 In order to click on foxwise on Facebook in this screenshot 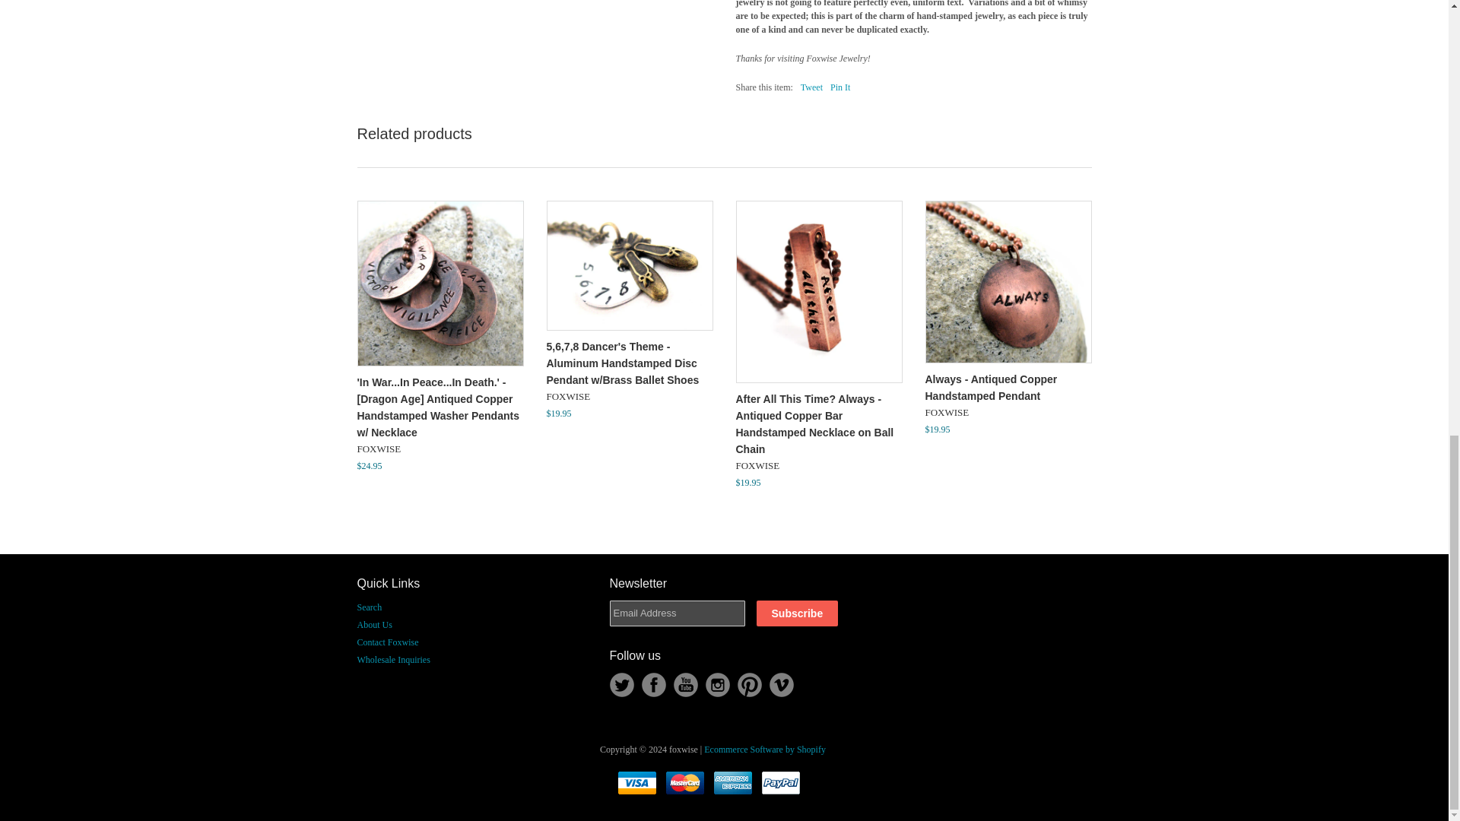, I will do `click(654, 684)`.